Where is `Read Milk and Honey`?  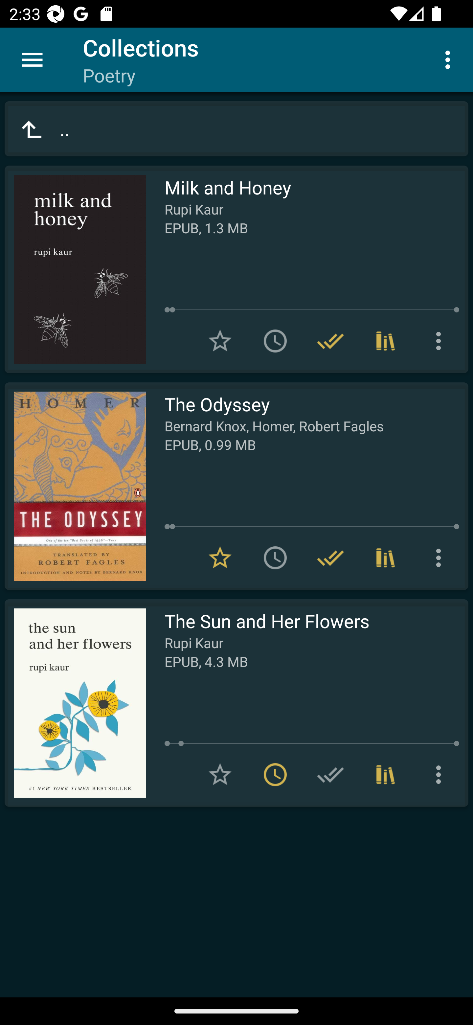 Read Milk and Honey is located at coordinates (75, 269).